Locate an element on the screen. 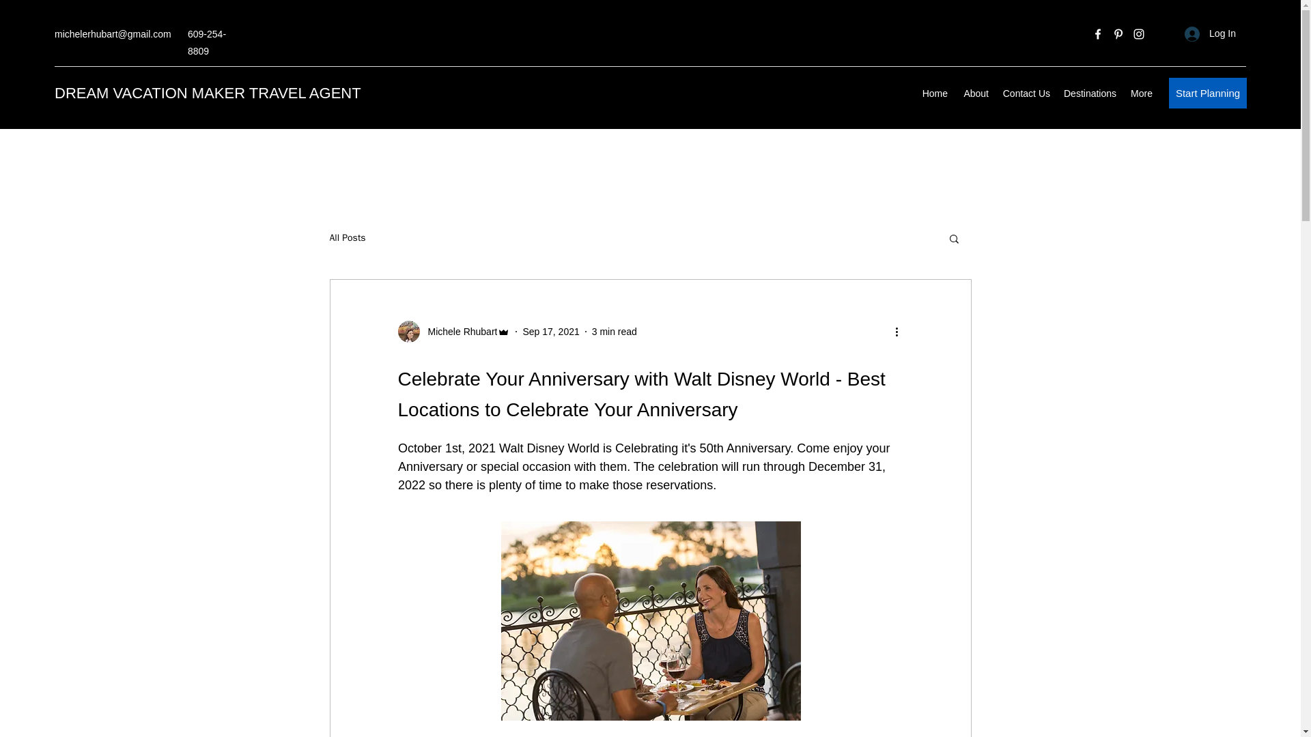 The image size is (1311, 737). Log In is located at coordinates (1210, 34).